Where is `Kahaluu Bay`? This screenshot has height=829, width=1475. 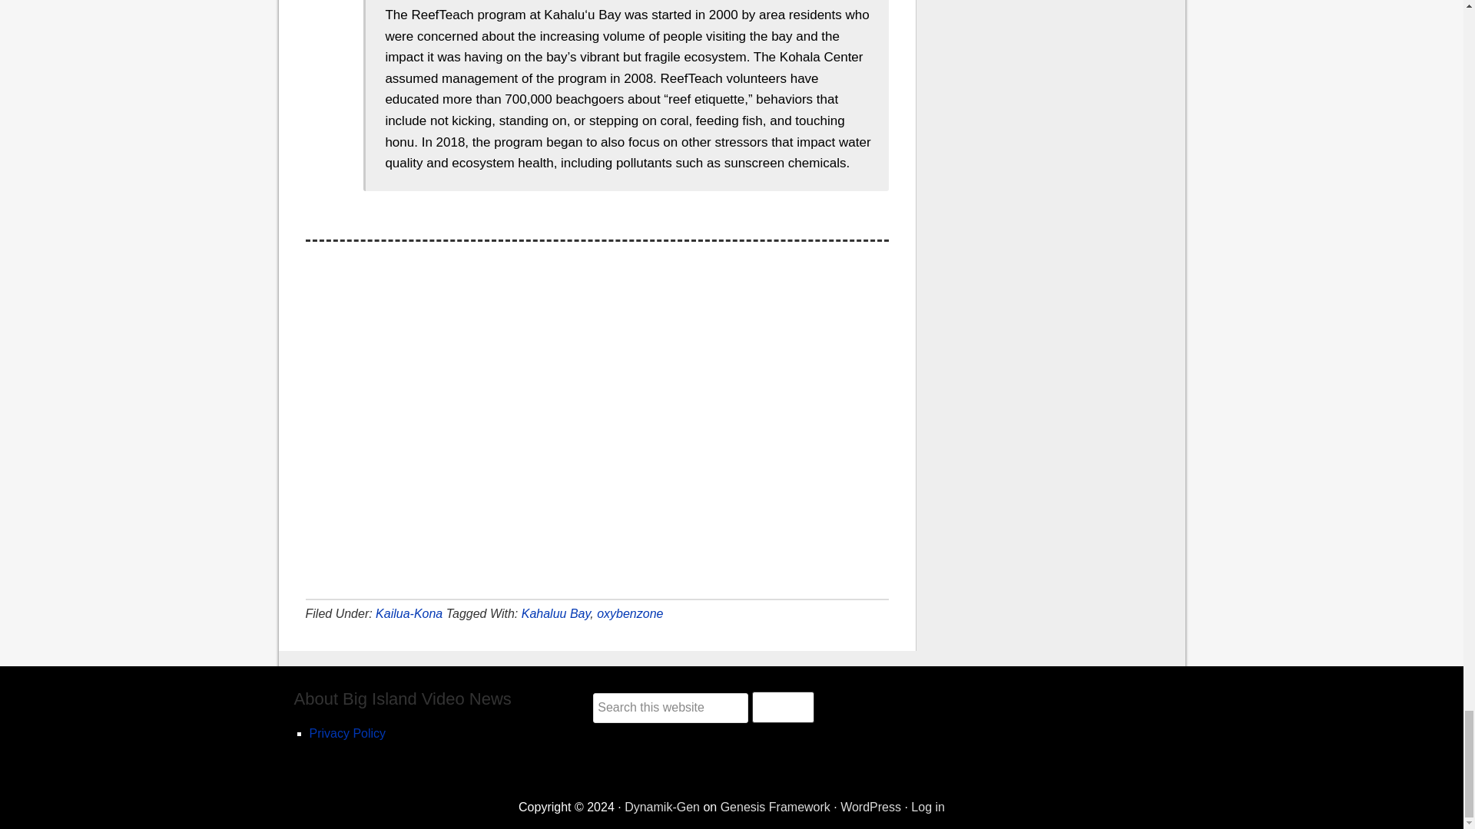 Kahaluu Bay is located at coordinates (556, 613).